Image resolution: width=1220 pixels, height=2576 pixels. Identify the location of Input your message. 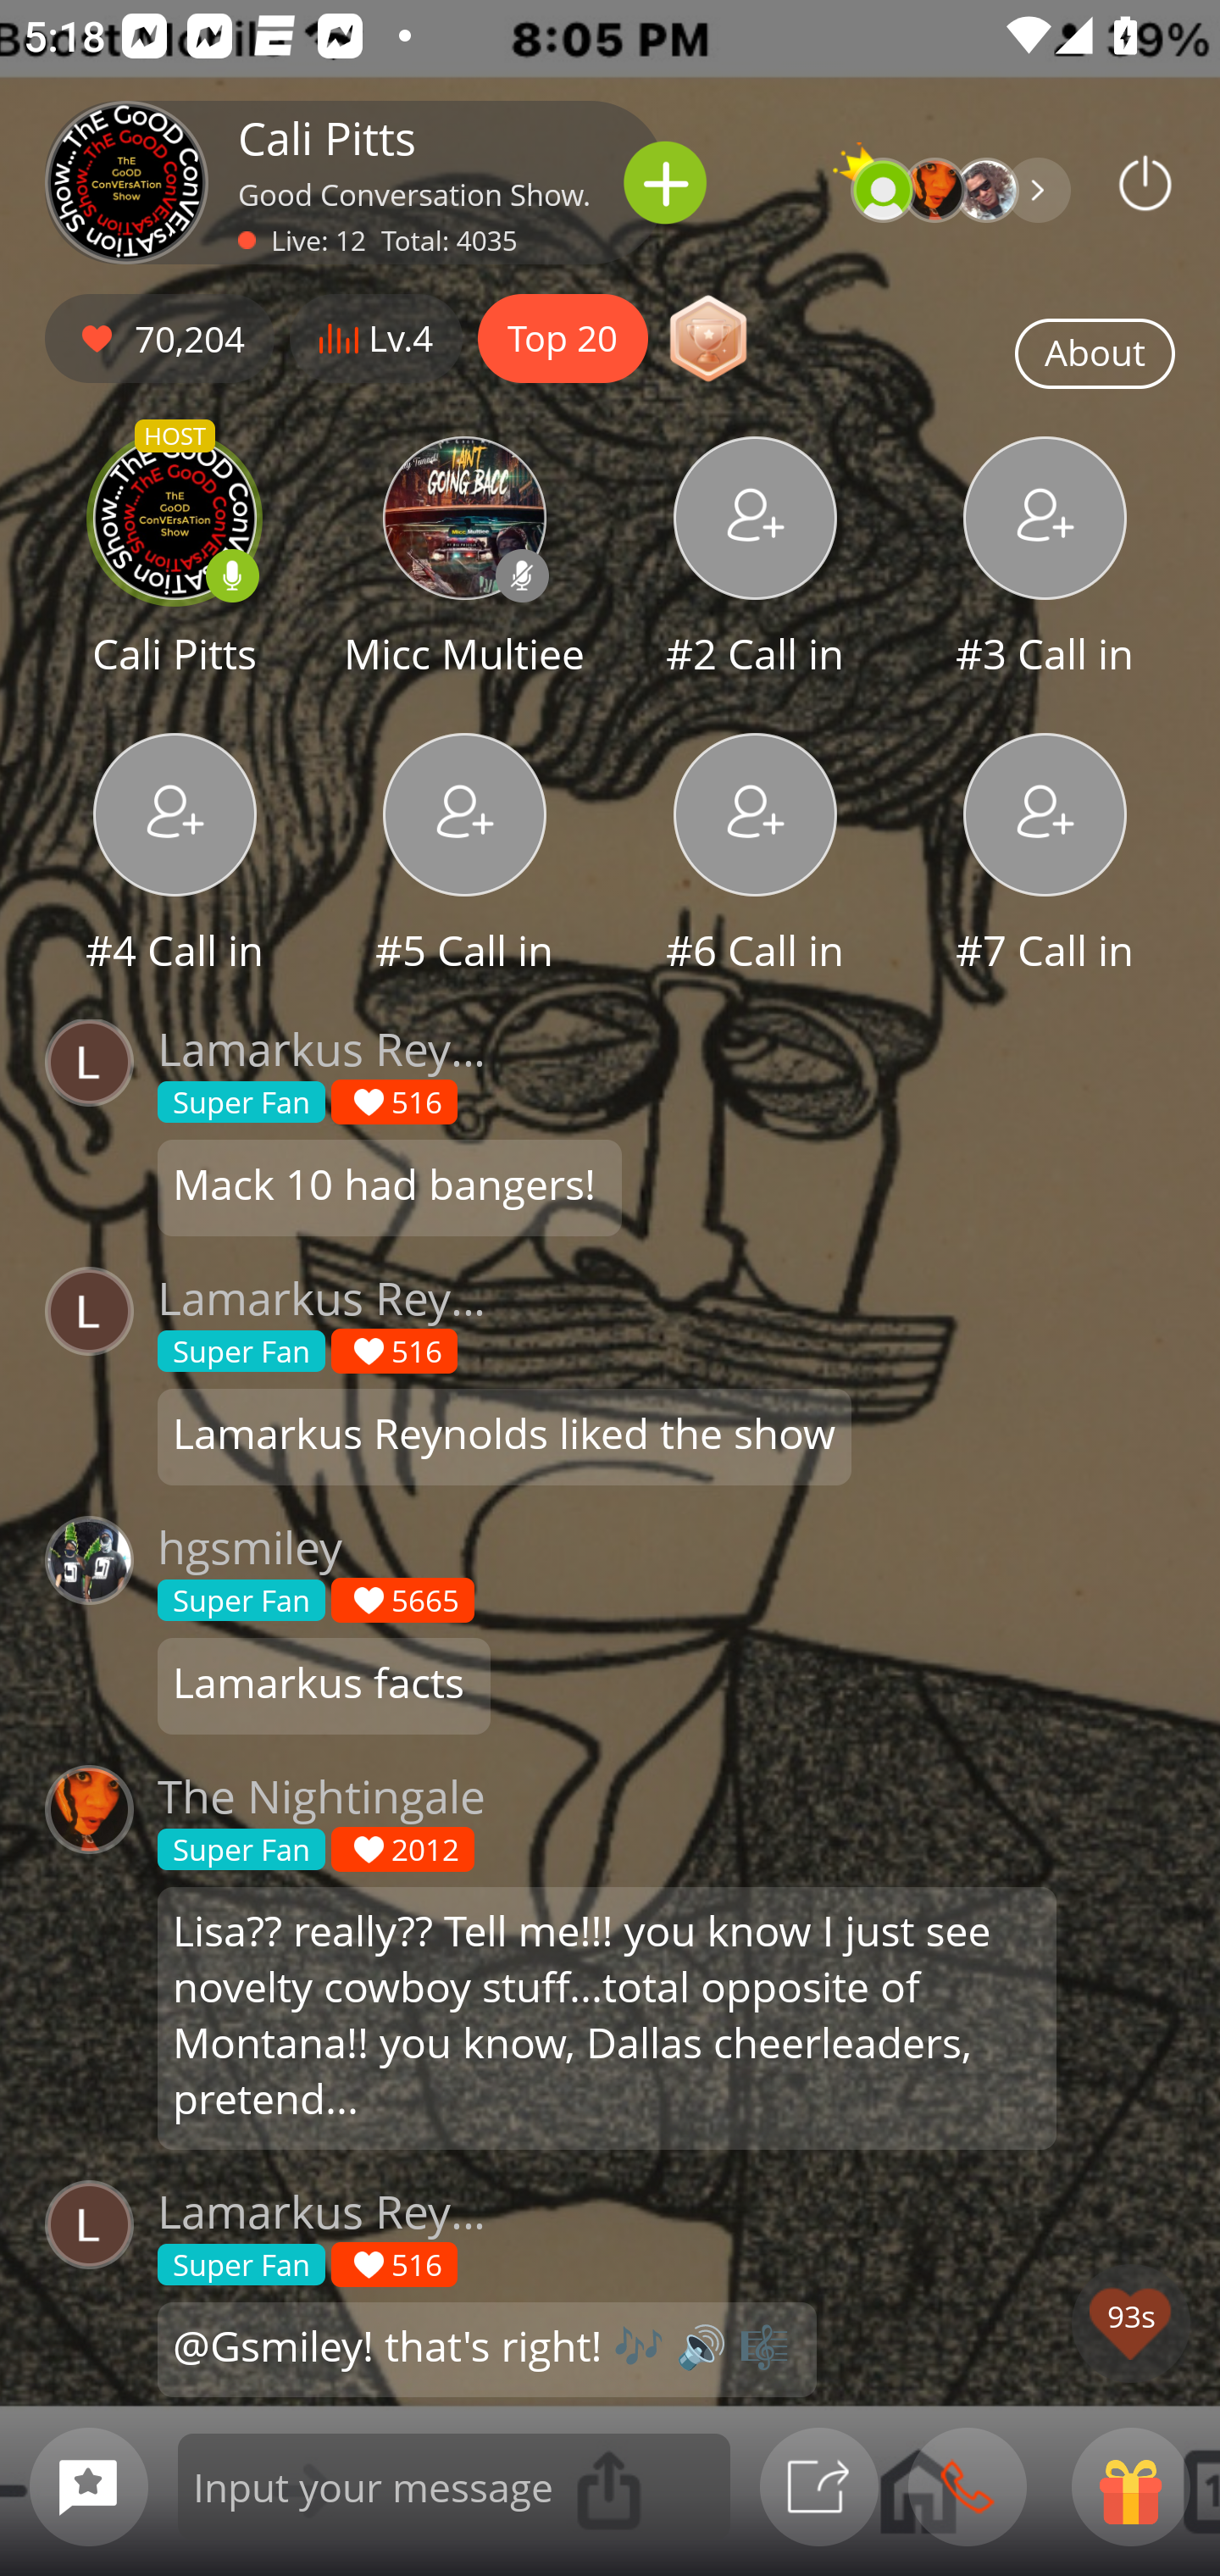
(454, 2486).